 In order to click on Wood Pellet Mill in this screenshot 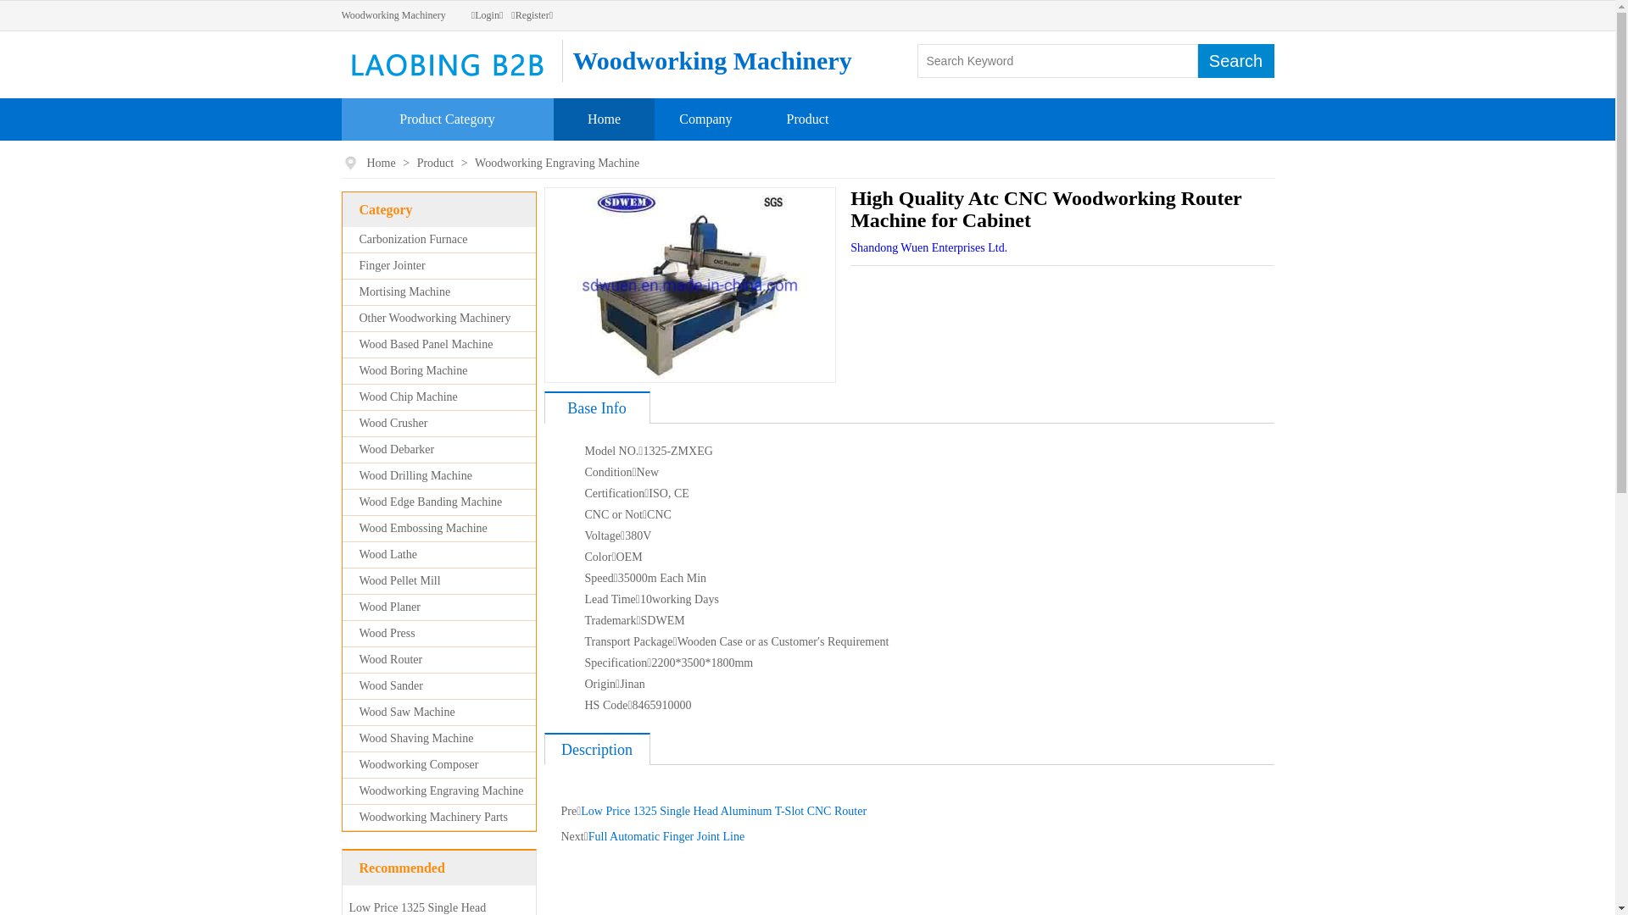, I will do `click(400, 581)`.